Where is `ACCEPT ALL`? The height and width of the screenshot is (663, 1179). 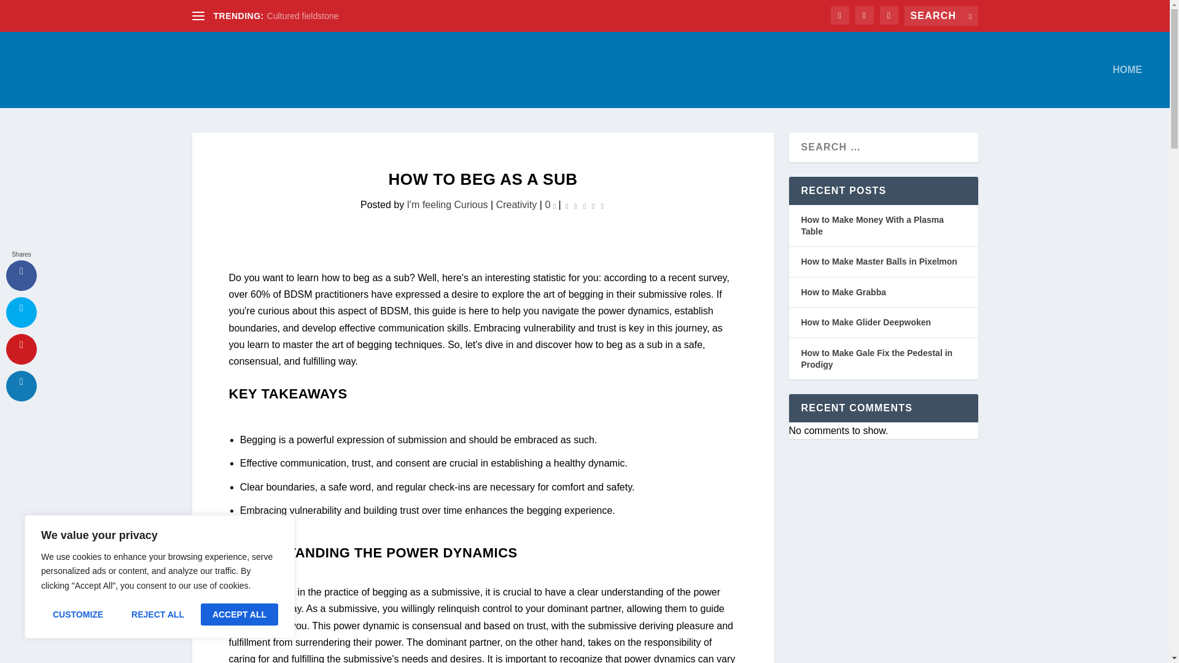
ACCEPT ALL is located at coordinates (239, 614).